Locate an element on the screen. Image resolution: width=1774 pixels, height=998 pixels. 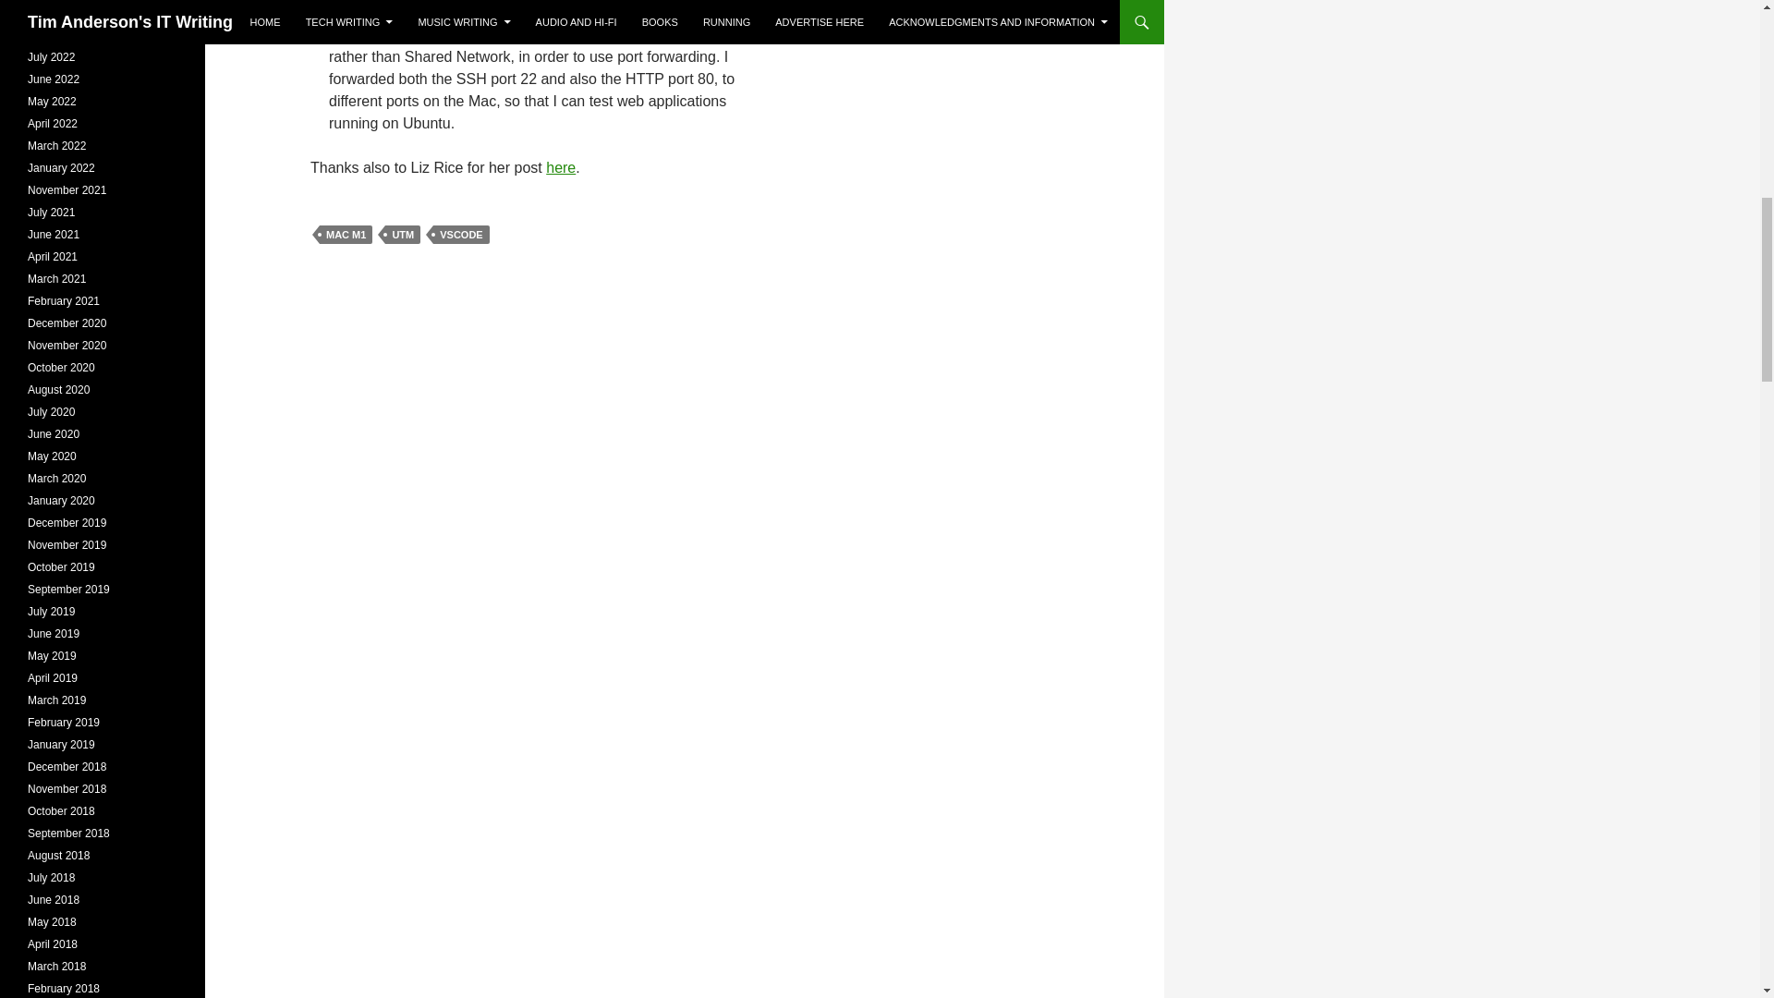
MAC M1 is located at coordinates (346, 235).